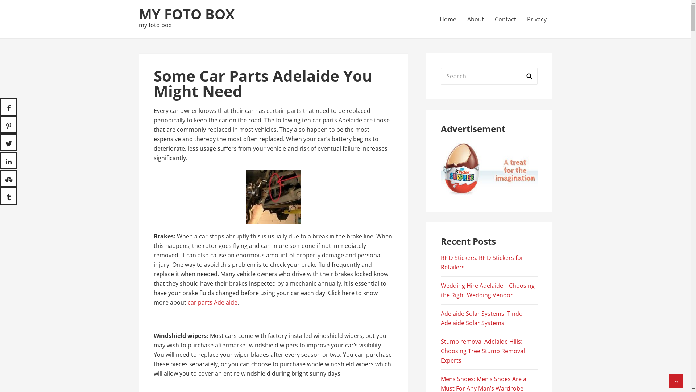  Describe the element at coordinates (529, 76) in the screenshot. I see `Search` at that location.